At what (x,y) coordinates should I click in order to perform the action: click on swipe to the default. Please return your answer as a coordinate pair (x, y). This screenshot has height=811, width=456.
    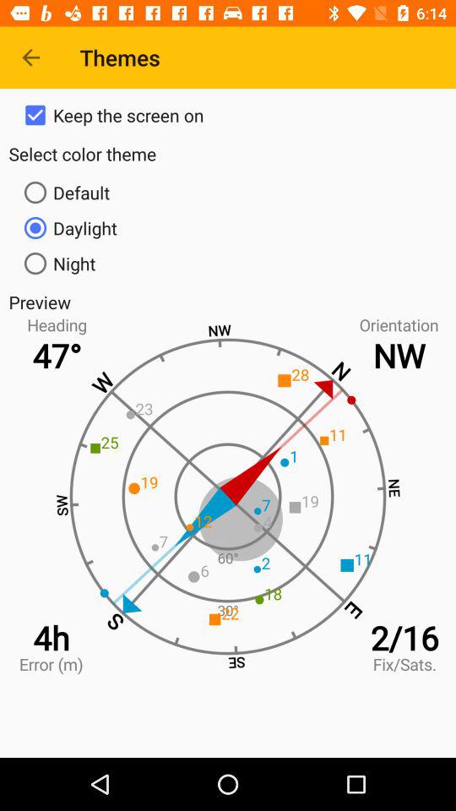
    Looking at the image, I should click on (228, 193).